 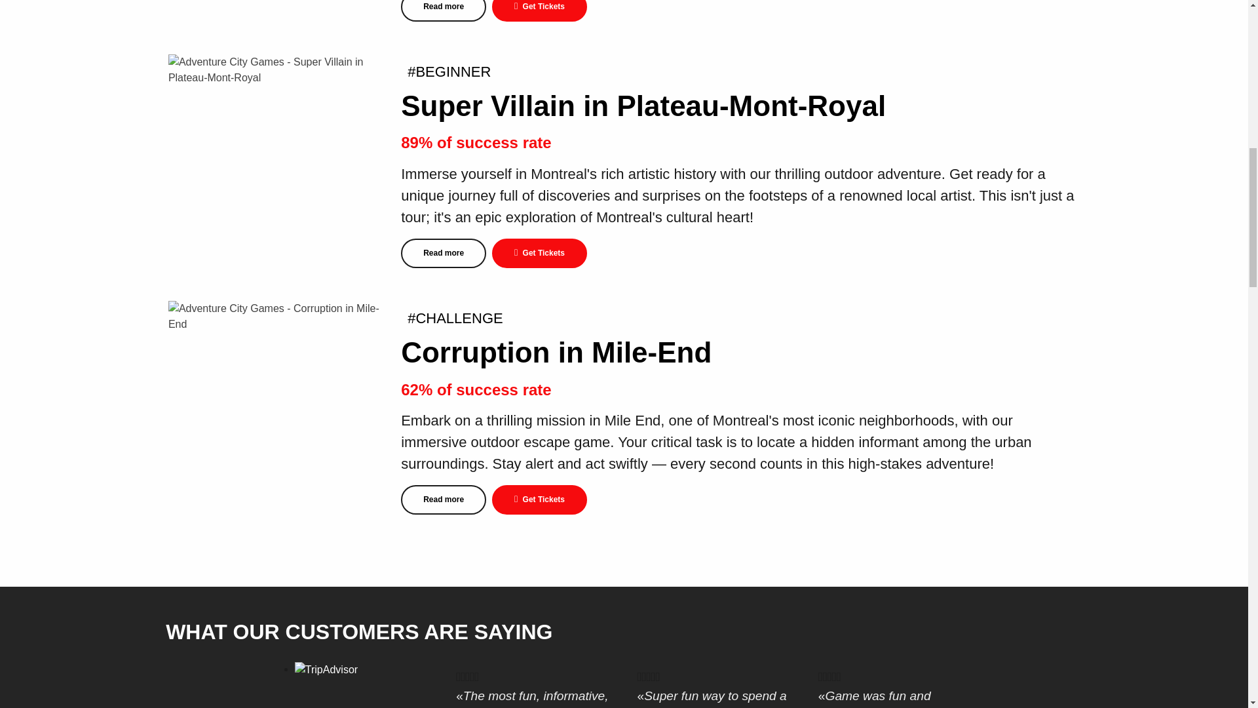 I want to click on Read more, so click(x=443, y=10).